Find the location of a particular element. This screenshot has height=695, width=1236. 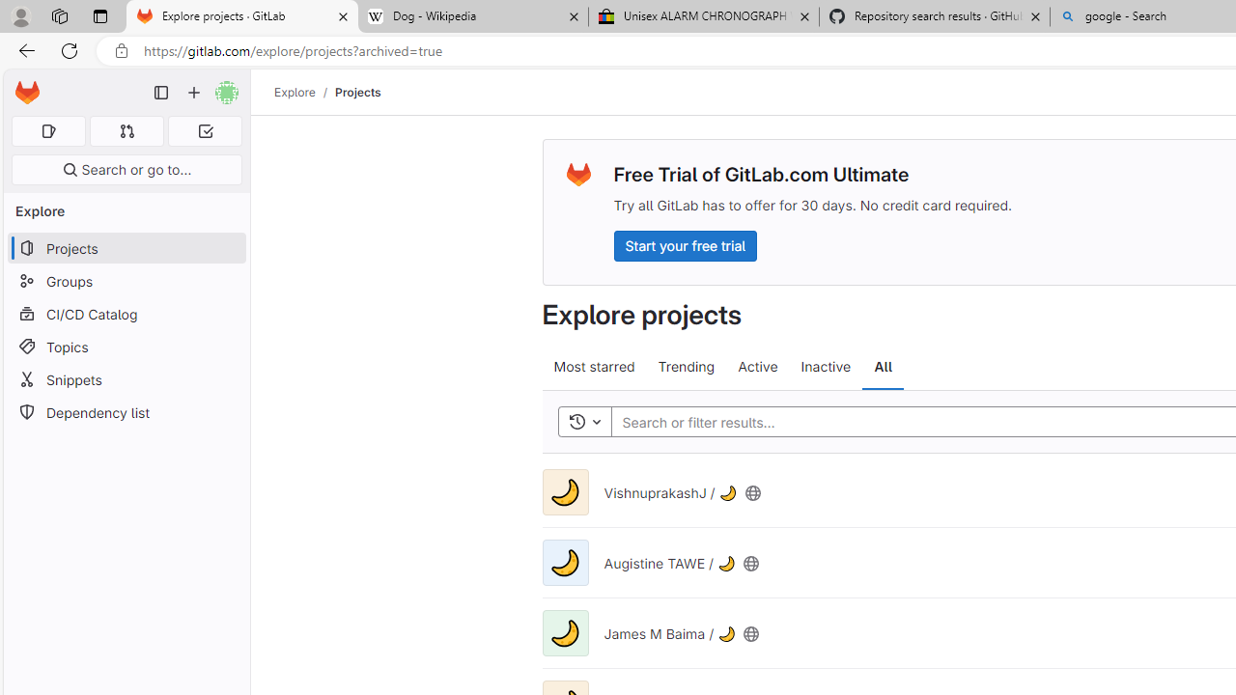

Trending is located at coordinates (686, 367).